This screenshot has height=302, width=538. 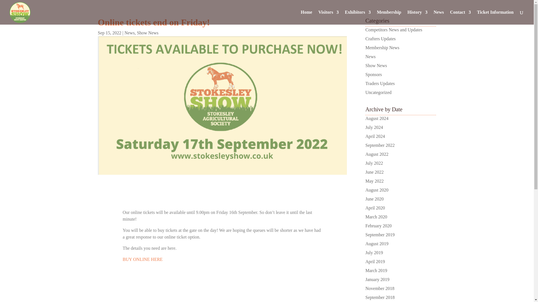 What do you see at coordinates (382, 48) in the screenshot?
I see `Membership News` at bounding box center [382, 48].